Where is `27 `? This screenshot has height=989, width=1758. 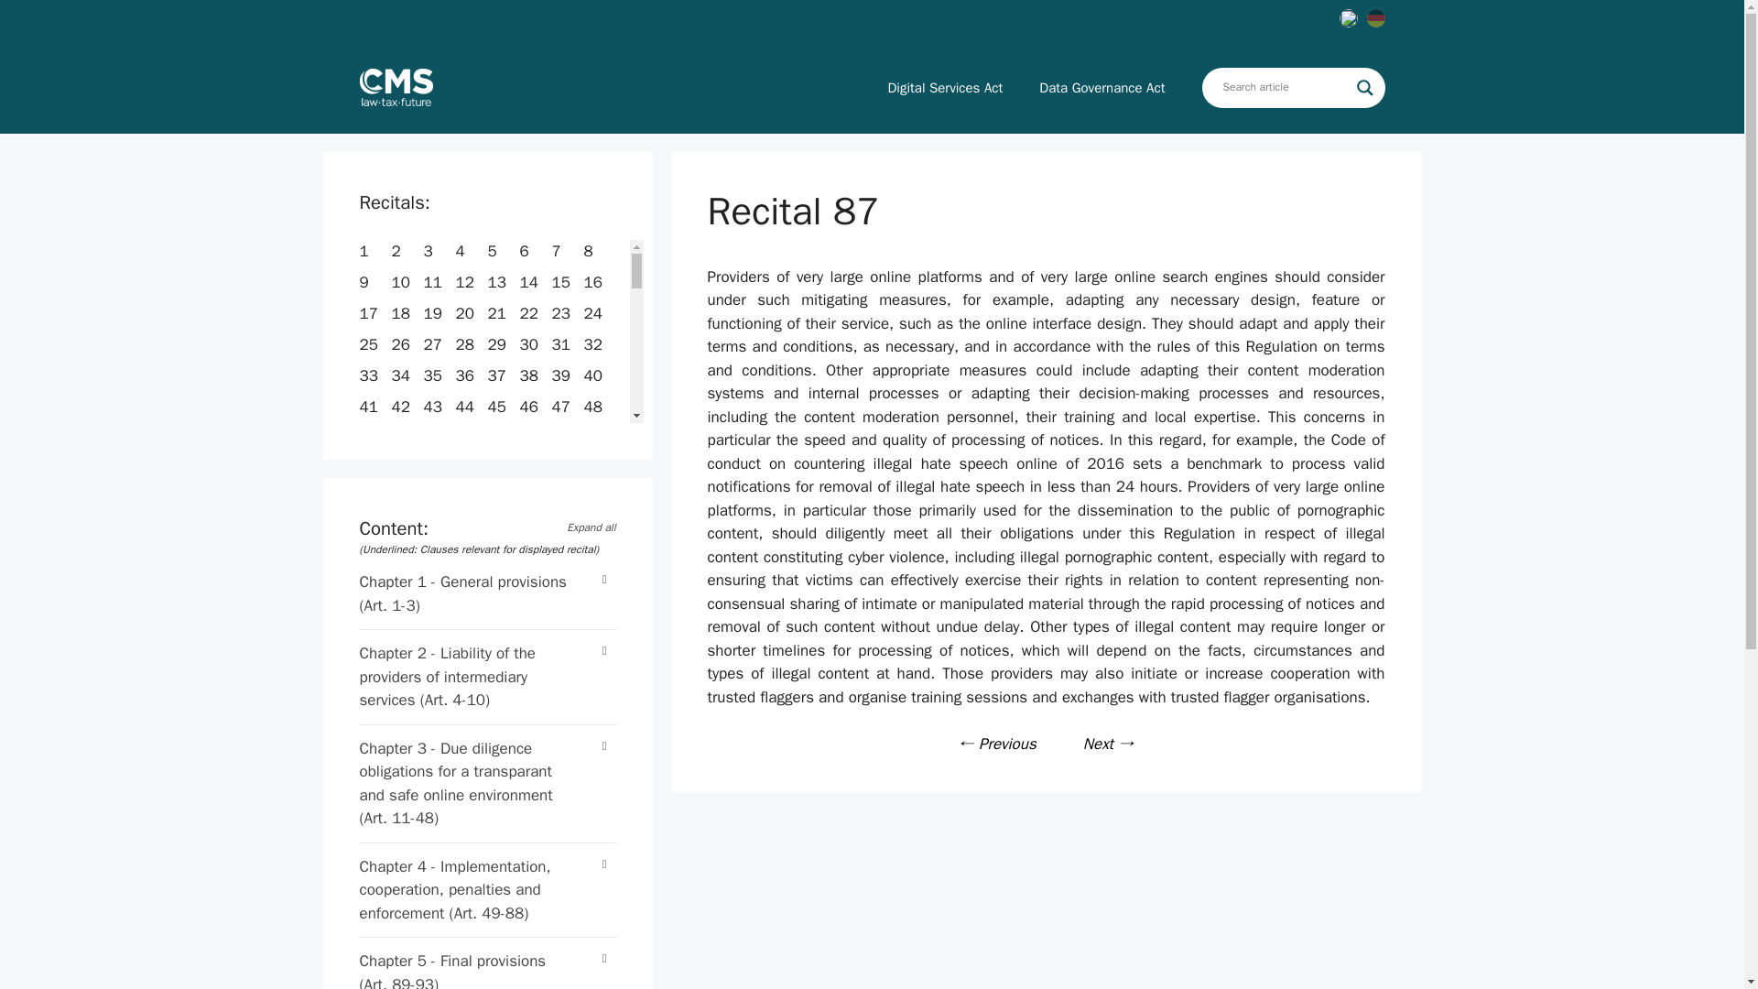 27  is located at coordinates (434, 344).